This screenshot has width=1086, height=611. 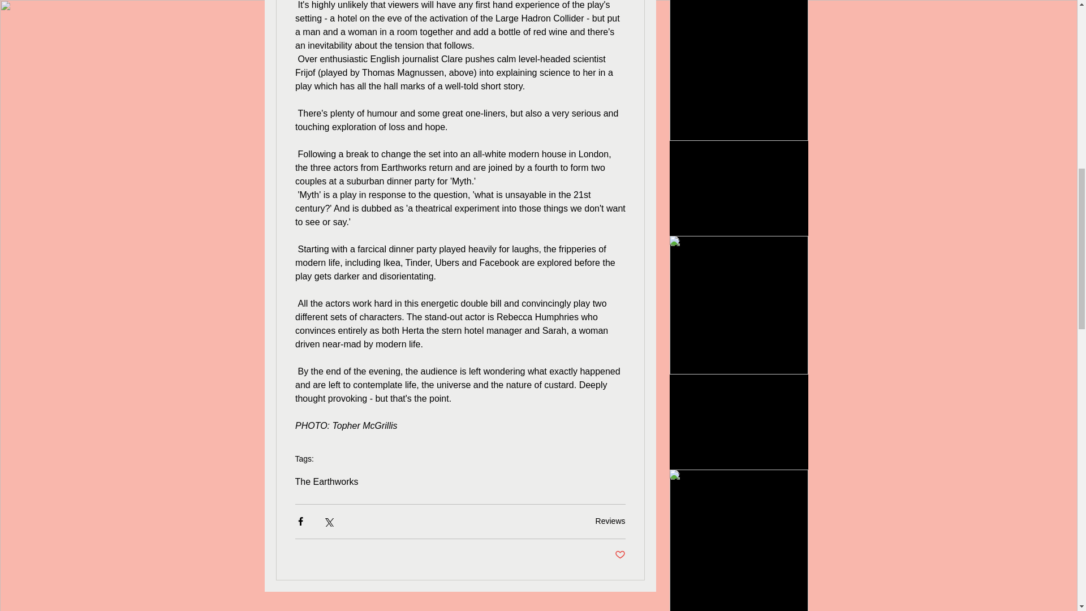 I want to click on Post not marked as liked, so click(x=620, y=555).